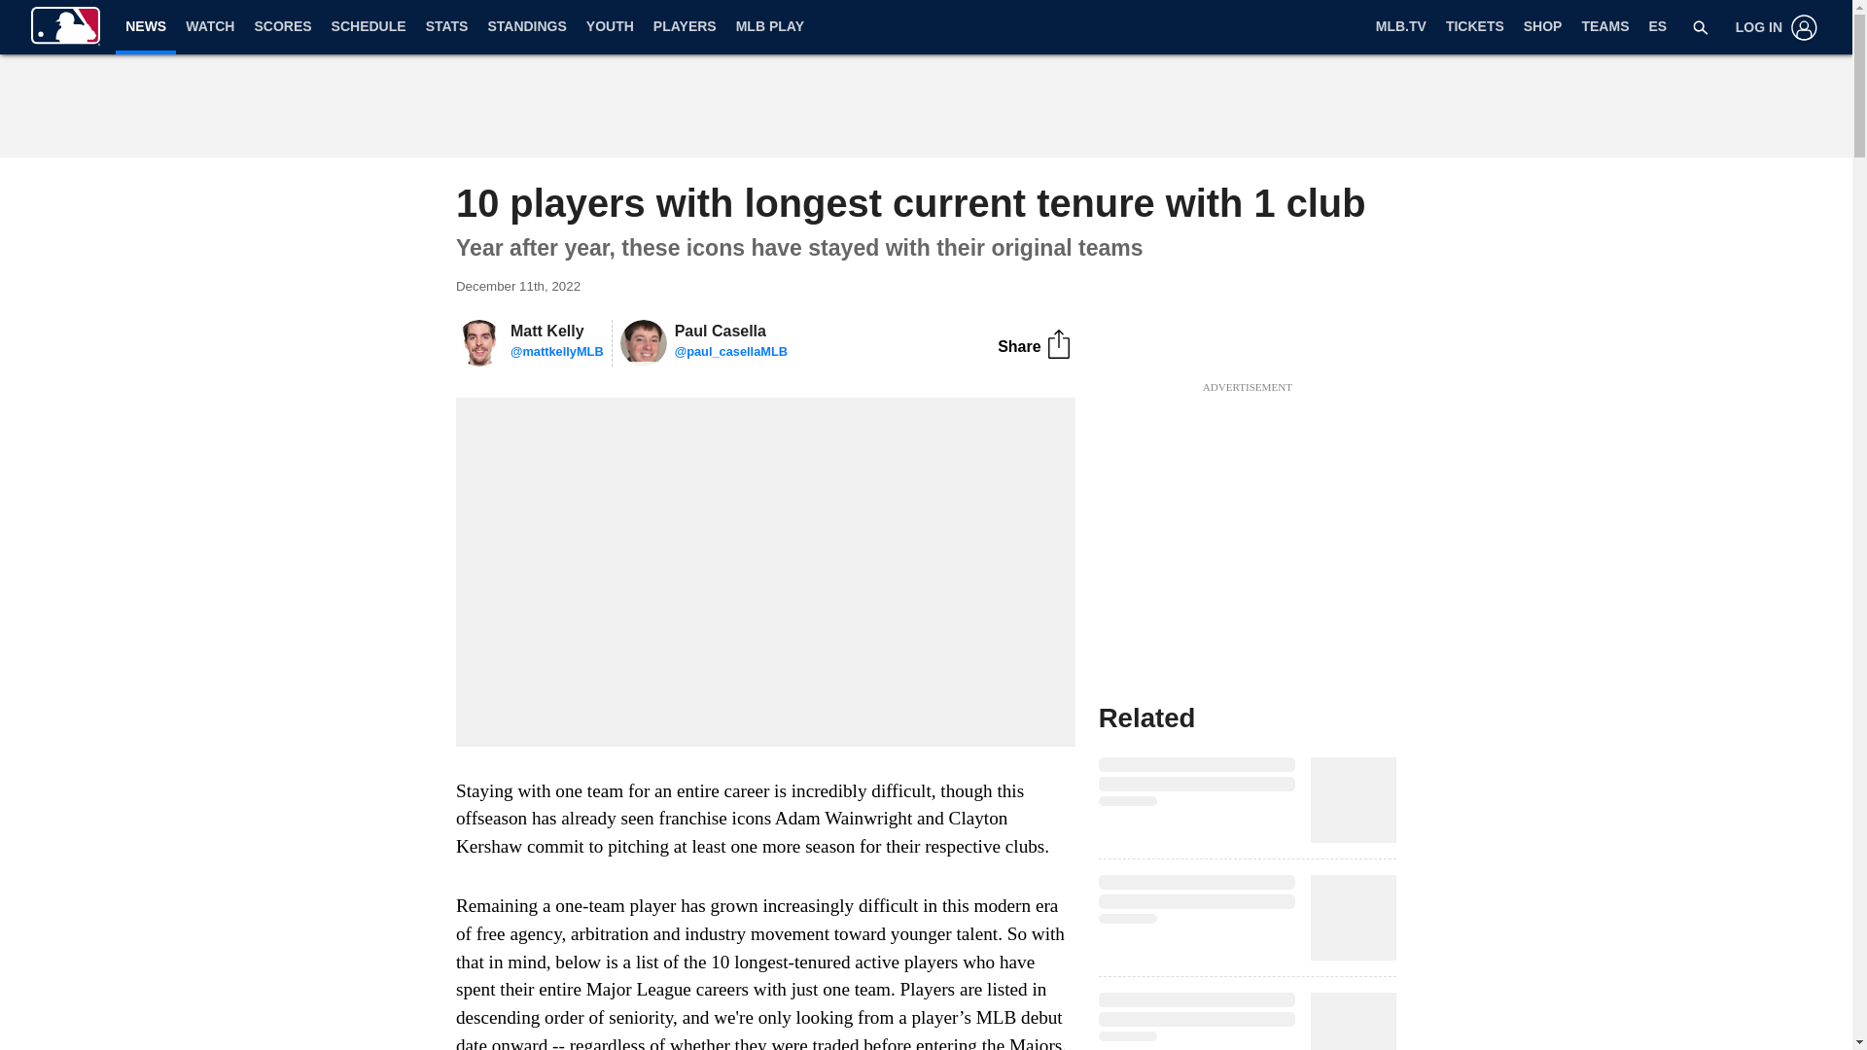 The width and height of the screenshot is (1867, 1050). I want to click on share-square-2, so click(1058, 344).